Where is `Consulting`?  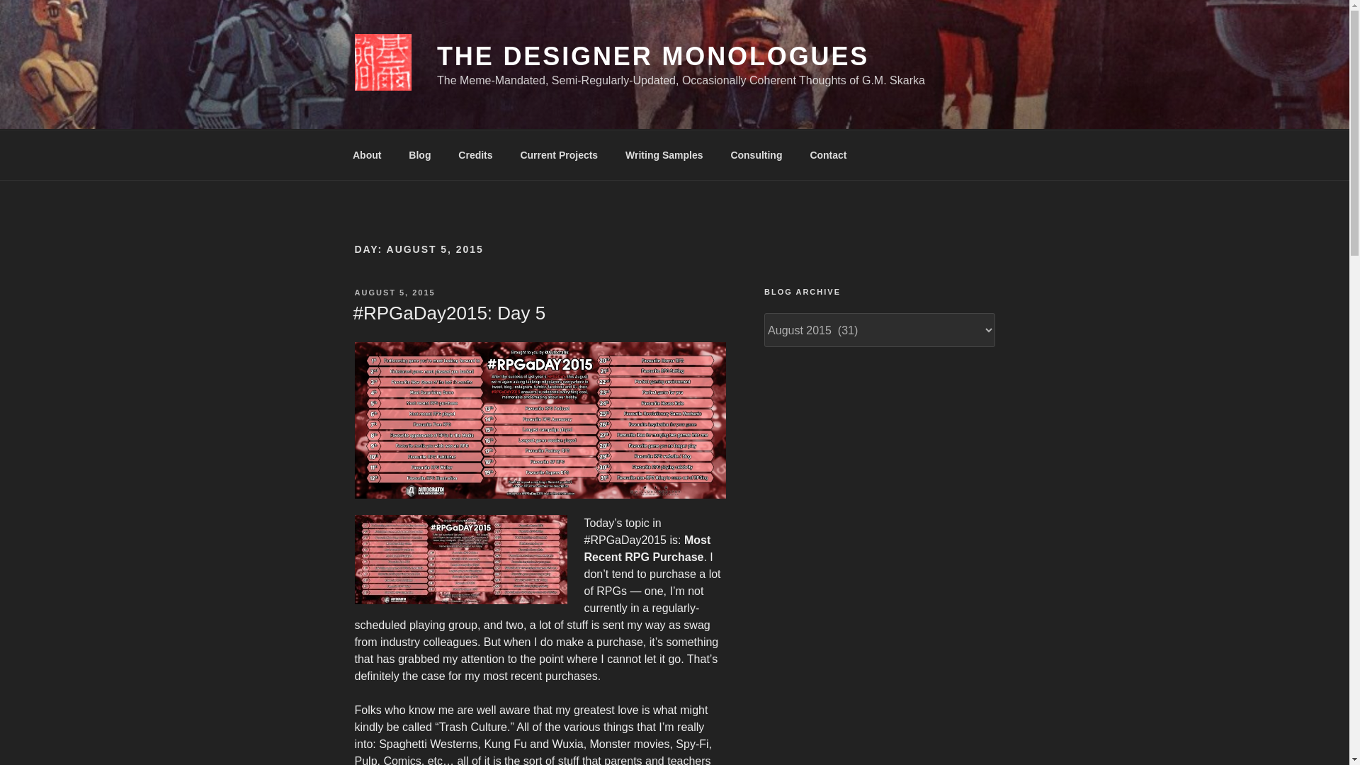
Consulting is located at coordinates (756, 154).